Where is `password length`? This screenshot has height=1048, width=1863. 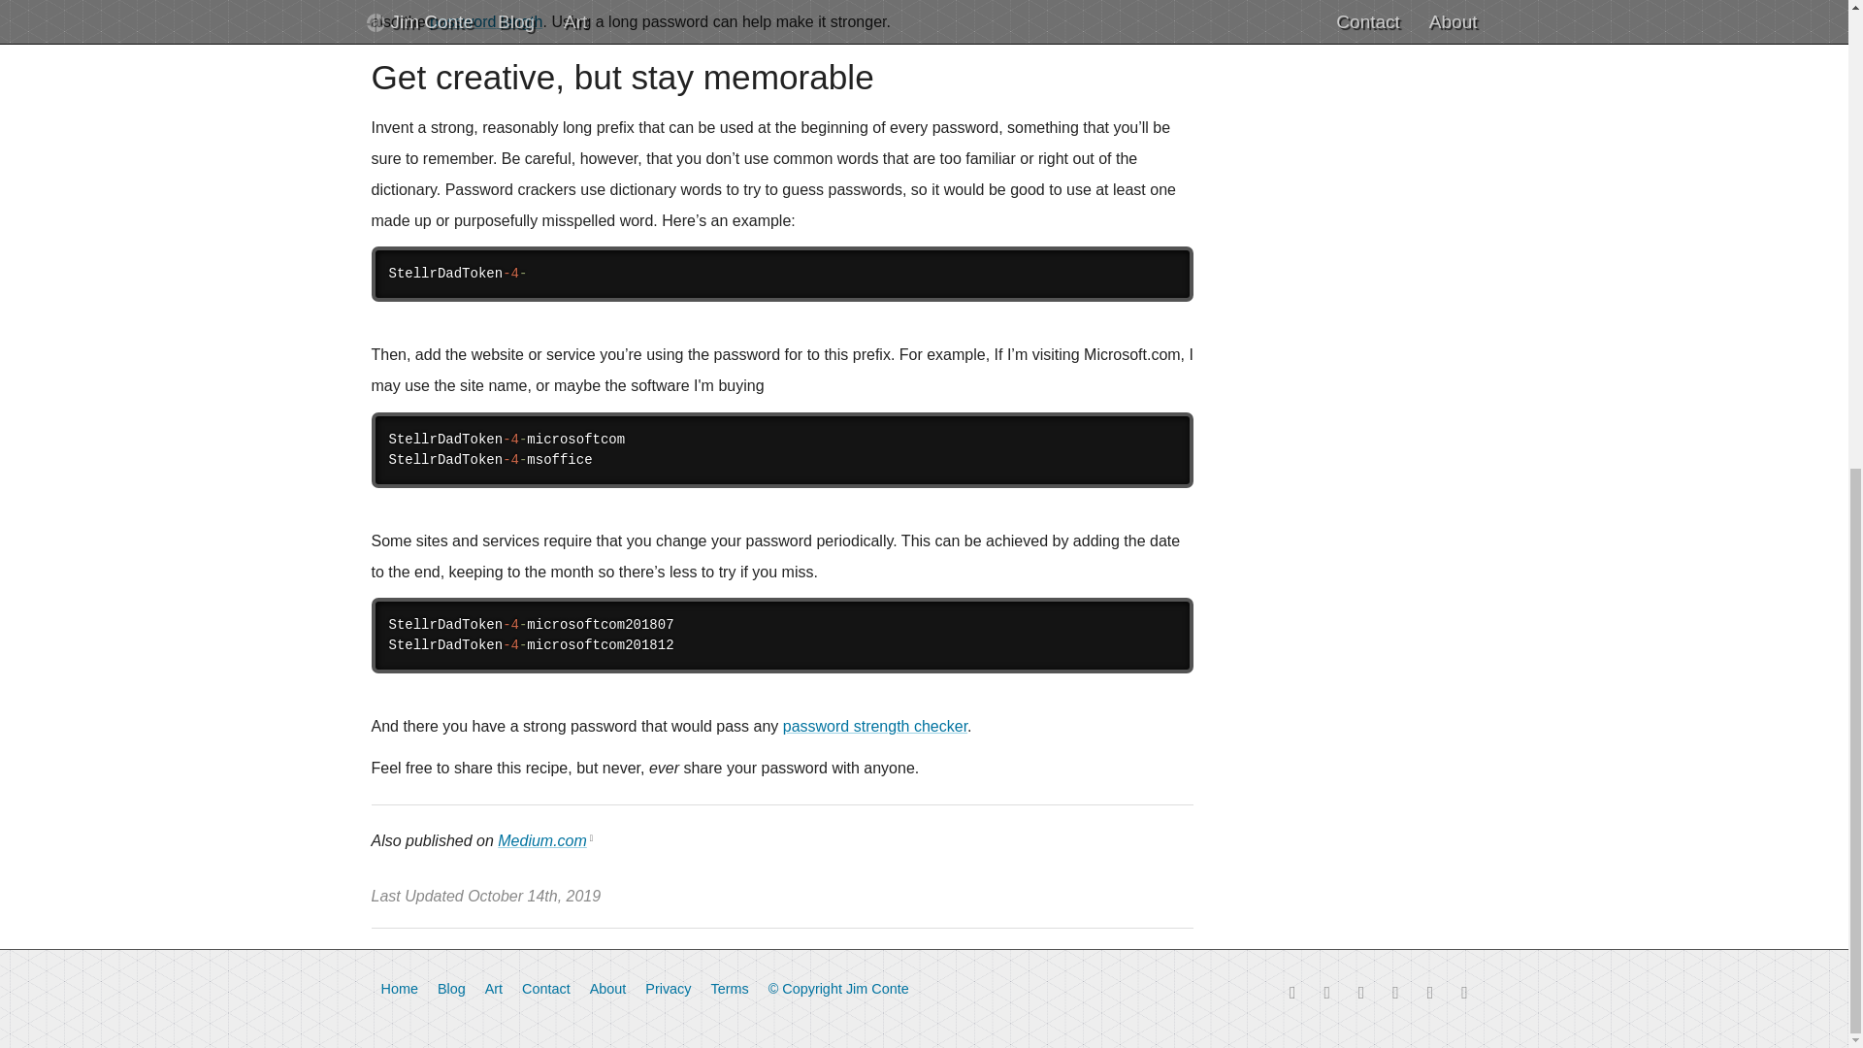
password length is located at coordinates (487, 21).